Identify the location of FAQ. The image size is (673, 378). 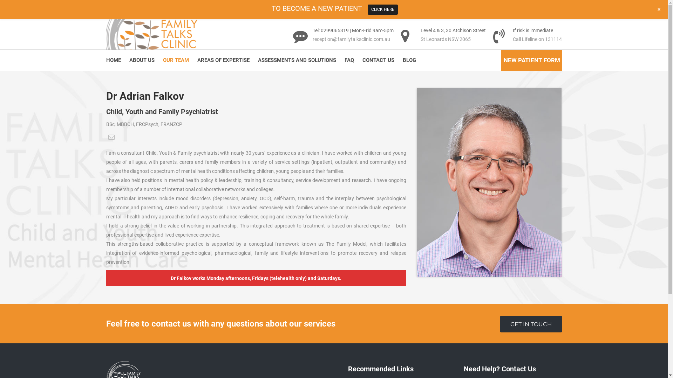
(349, 60).